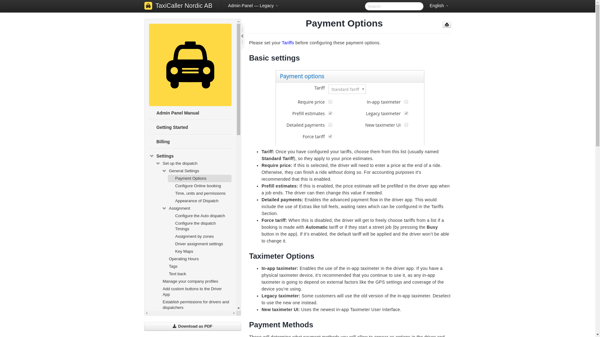 The image size is (600, 337). Describe the element at coordinates (447, 24) in the screenshot. I see `Print page` at that location.